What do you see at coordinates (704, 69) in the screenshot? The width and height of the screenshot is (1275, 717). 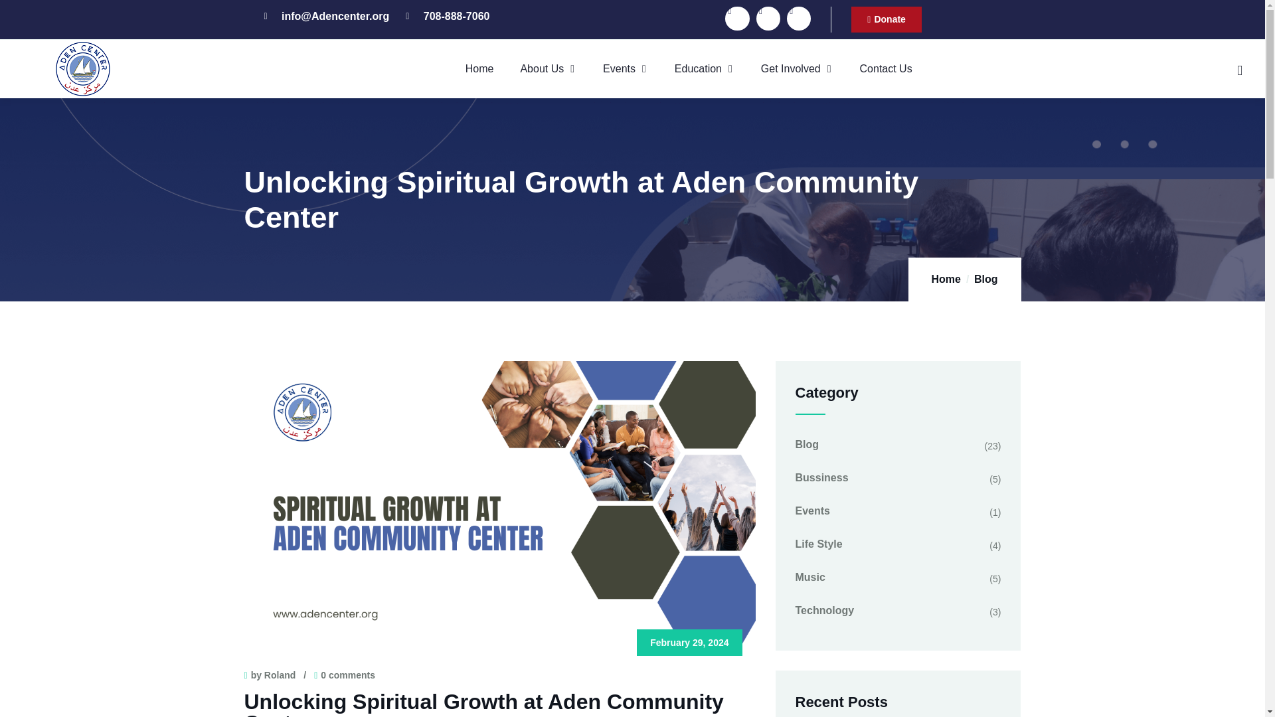 I see `Education` at bounding box center [704, 69].